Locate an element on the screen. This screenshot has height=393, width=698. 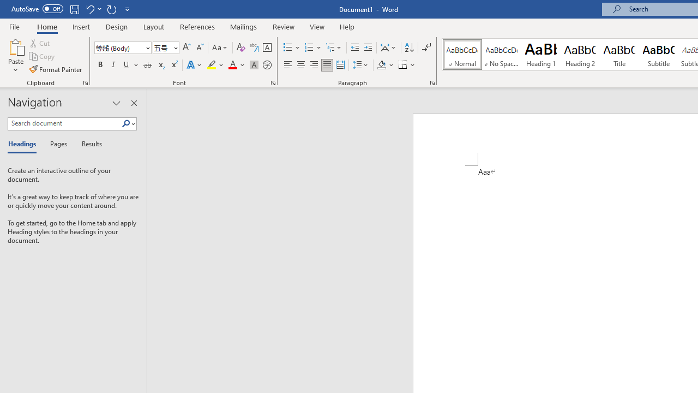
Shading is located at coordinates (385, 65).